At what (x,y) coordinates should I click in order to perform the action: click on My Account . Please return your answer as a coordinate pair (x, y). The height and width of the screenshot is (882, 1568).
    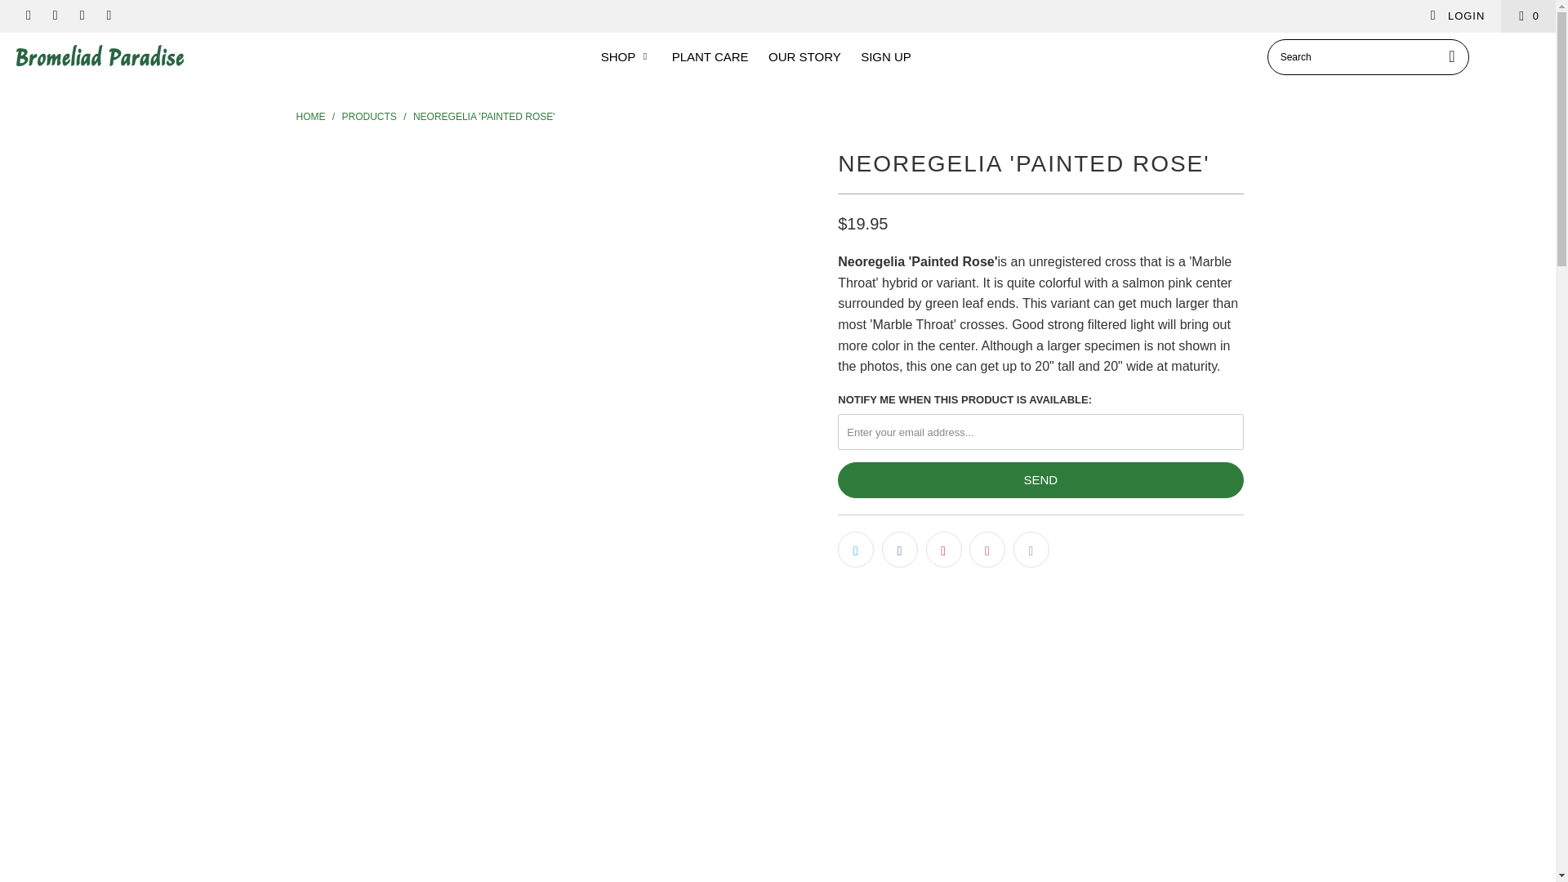
    Looking at the image, I should click on (1457, 16).